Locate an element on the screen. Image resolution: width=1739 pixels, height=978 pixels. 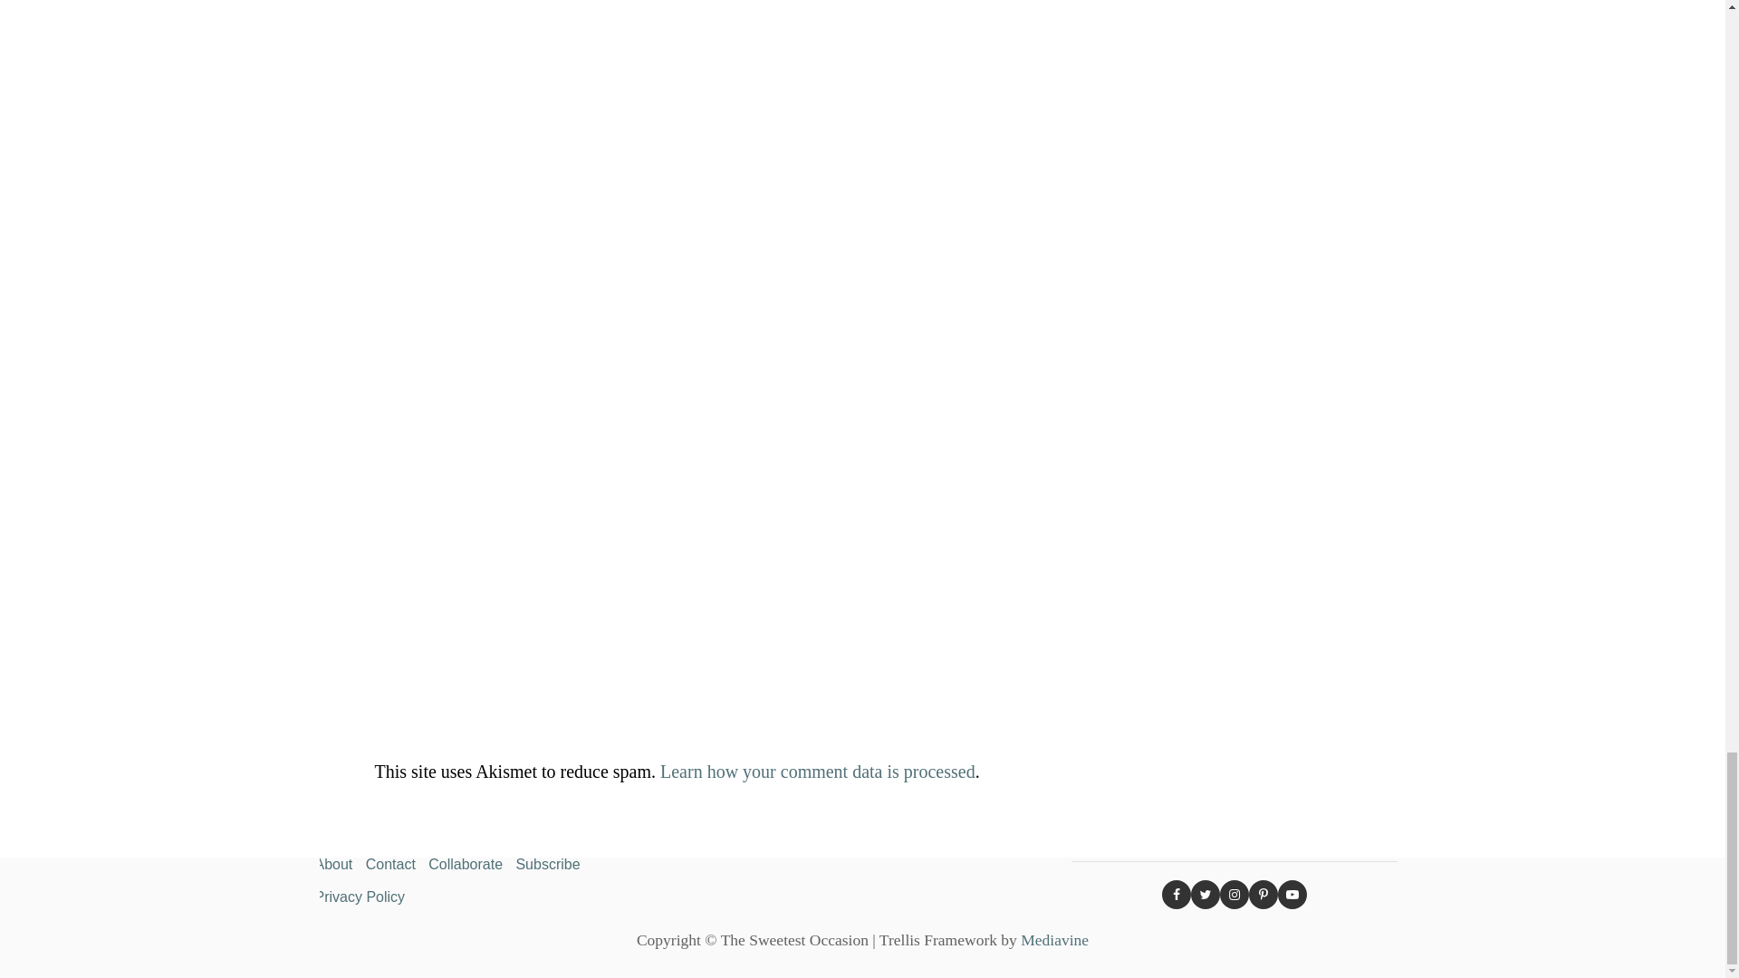
Follow on Instagram is located at coordinates (1234, 895).